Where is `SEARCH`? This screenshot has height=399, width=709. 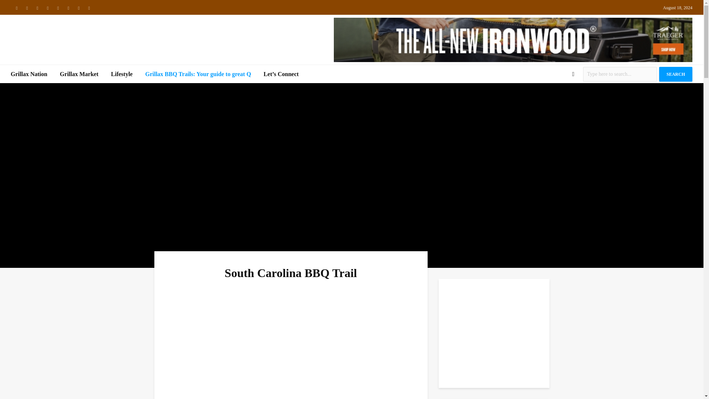
SEARCH is located at coordinates (676, 74).